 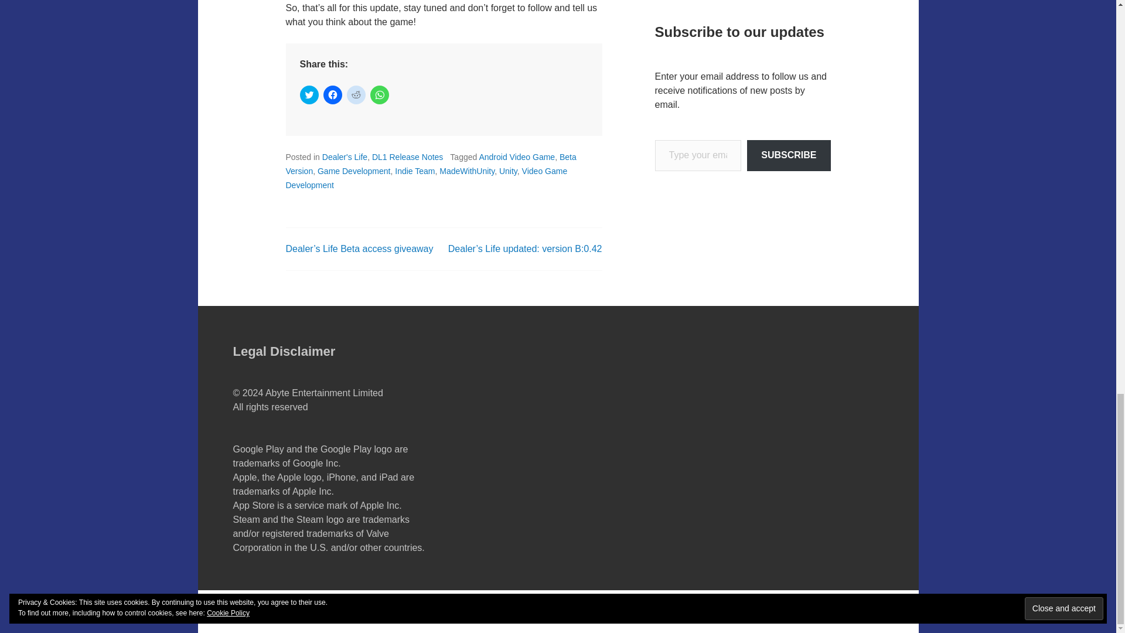 What do you see at coordinates (380, 95) in the screenshot?
I see `Click to share on WhatsApp` at bounding box center [380, 95].